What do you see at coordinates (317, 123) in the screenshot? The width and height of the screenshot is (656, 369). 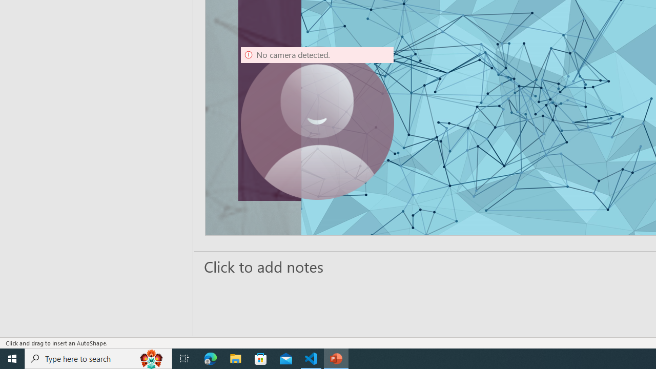 I see `Camera 9, No camera detected.` at bounding box center [317, 123].